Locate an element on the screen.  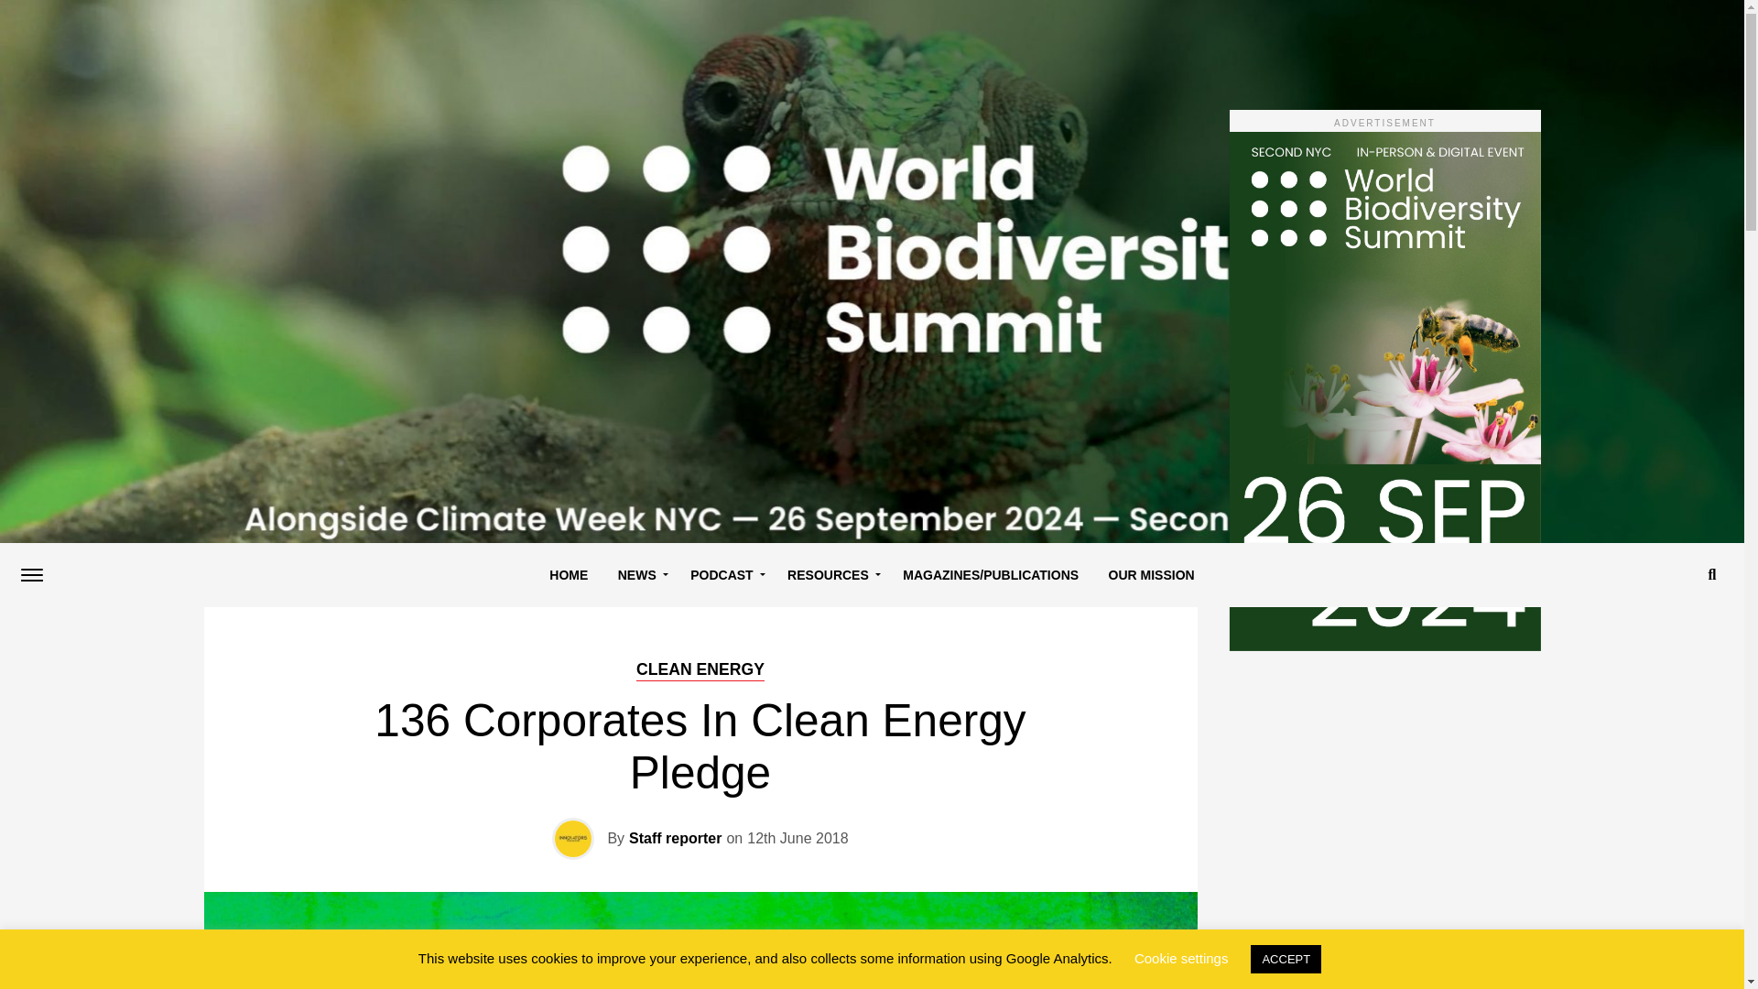
Posts by Staff reporter is located at coordinates (675, 839).